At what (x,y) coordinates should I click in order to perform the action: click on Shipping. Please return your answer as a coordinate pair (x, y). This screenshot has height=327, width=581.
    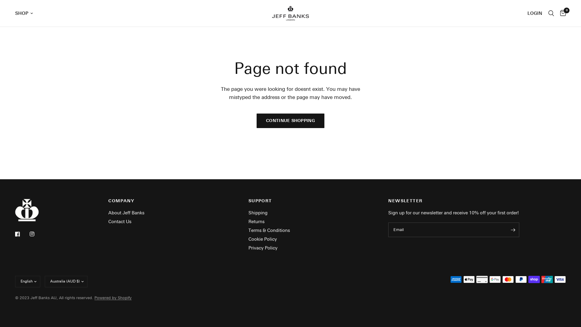
    Looking at the image, I should click on (258, 213).